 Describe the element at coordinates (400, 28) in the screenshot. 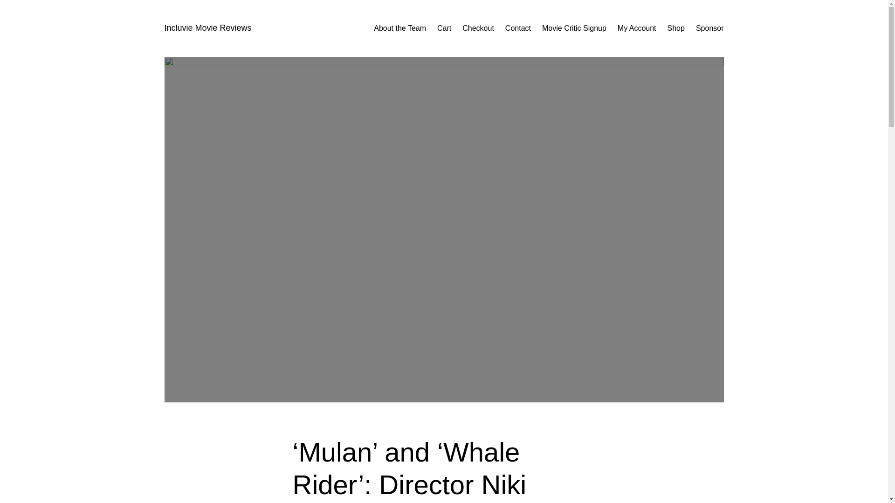

I see `About the Team` at that location.